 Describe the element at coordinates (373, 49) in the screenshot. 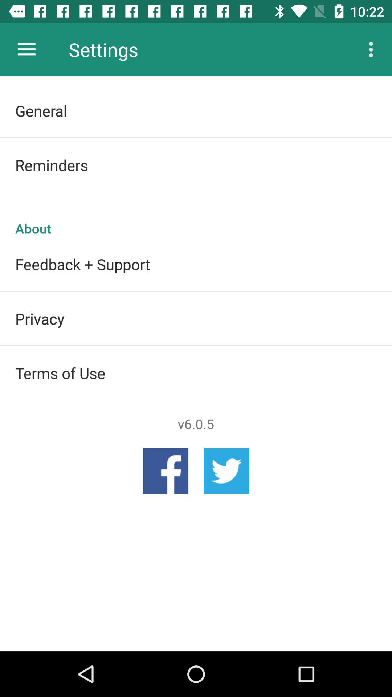

I see `open the item above the general icon` at that location.